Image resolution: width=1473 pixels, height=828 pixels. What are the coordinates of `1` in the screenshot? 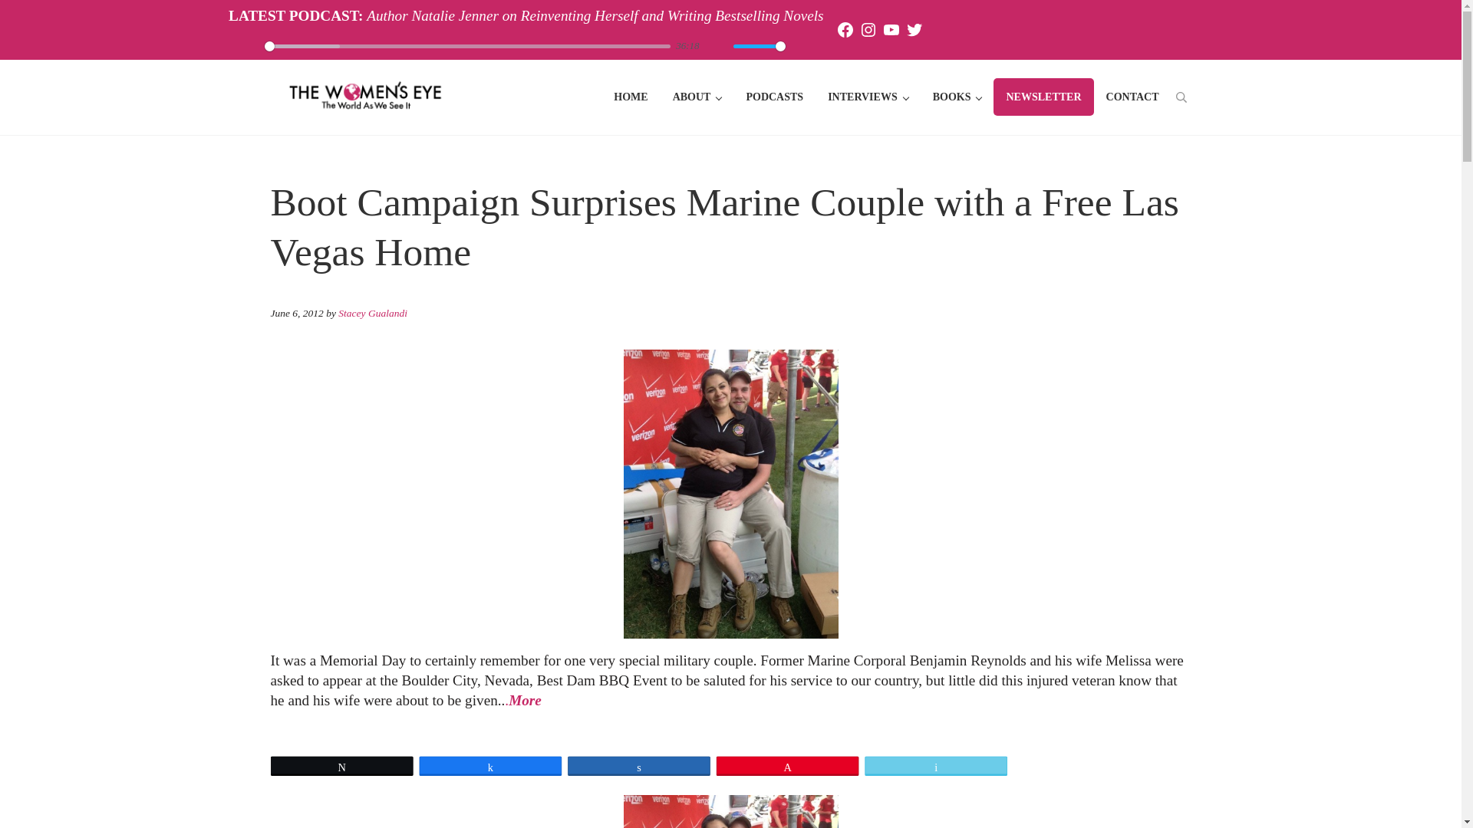 It's located at (760, 45).